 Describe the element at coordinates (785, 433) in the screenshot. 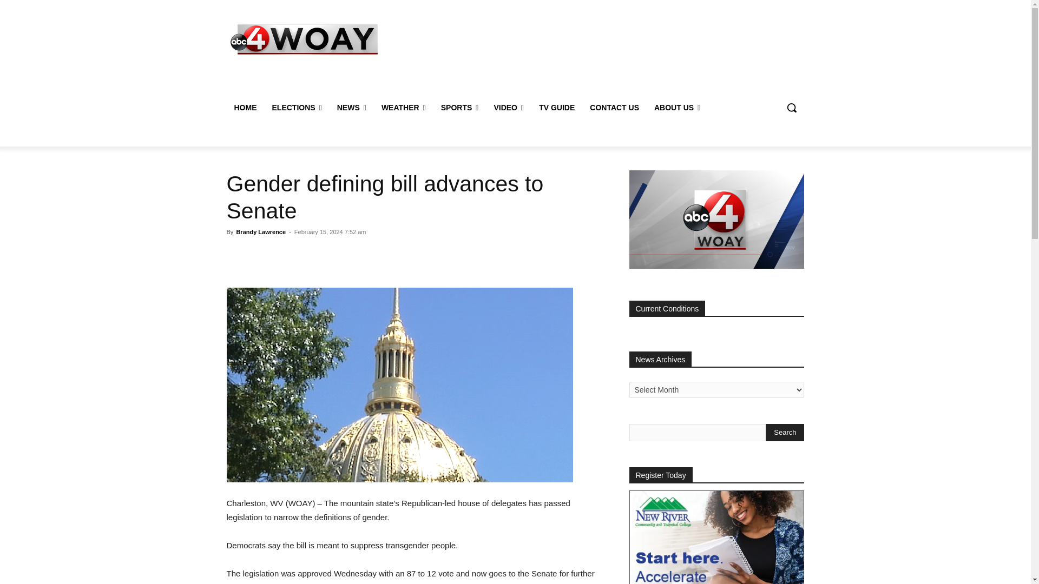

I see `Search` at that location.